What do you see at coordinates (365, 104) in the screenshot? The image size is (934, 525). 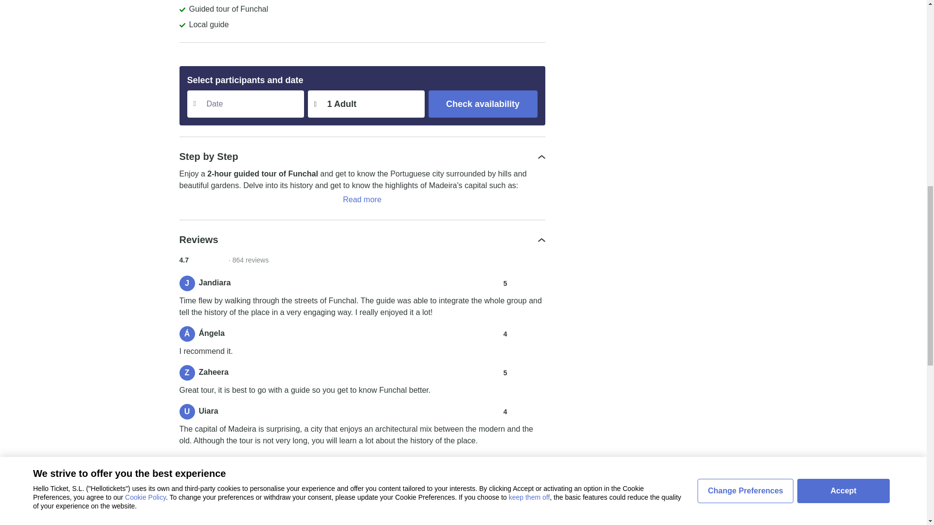 I see `1 Adult` at bounding box center [365, 104].